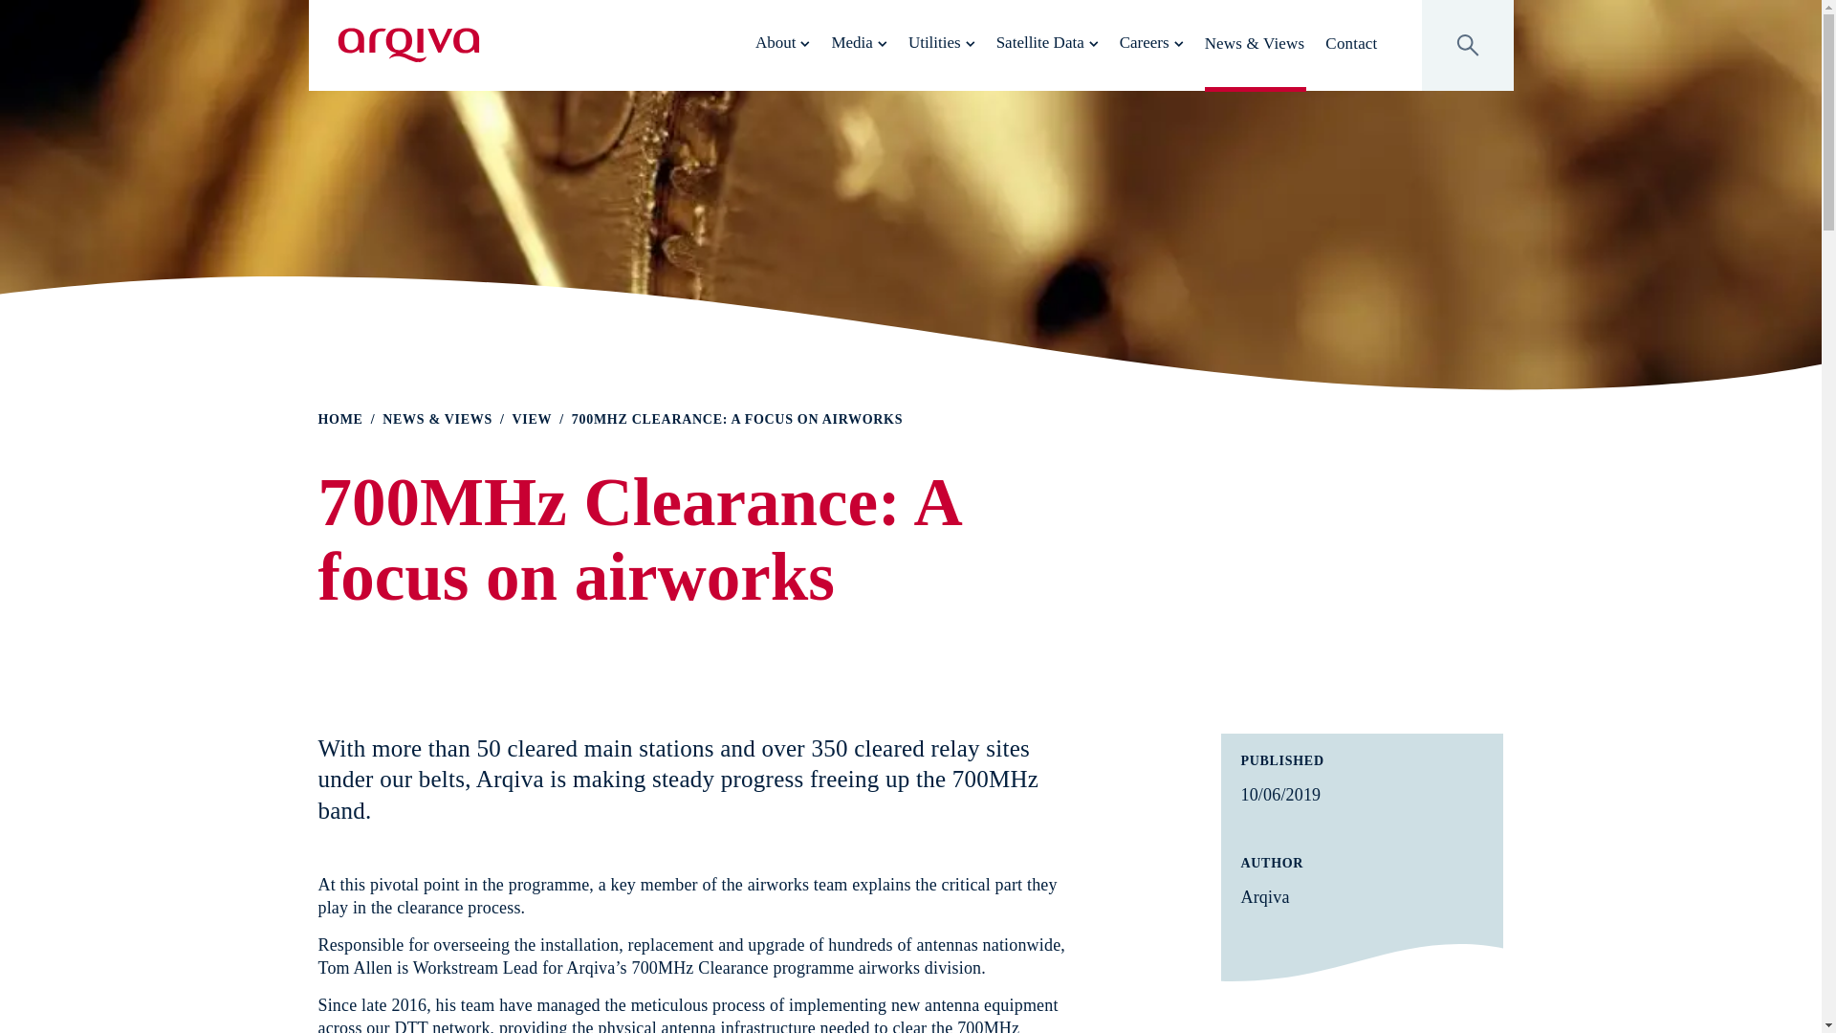  Describe the element at coordinates (407, 45) in the screenshot. I see `Arqiva` at that location.